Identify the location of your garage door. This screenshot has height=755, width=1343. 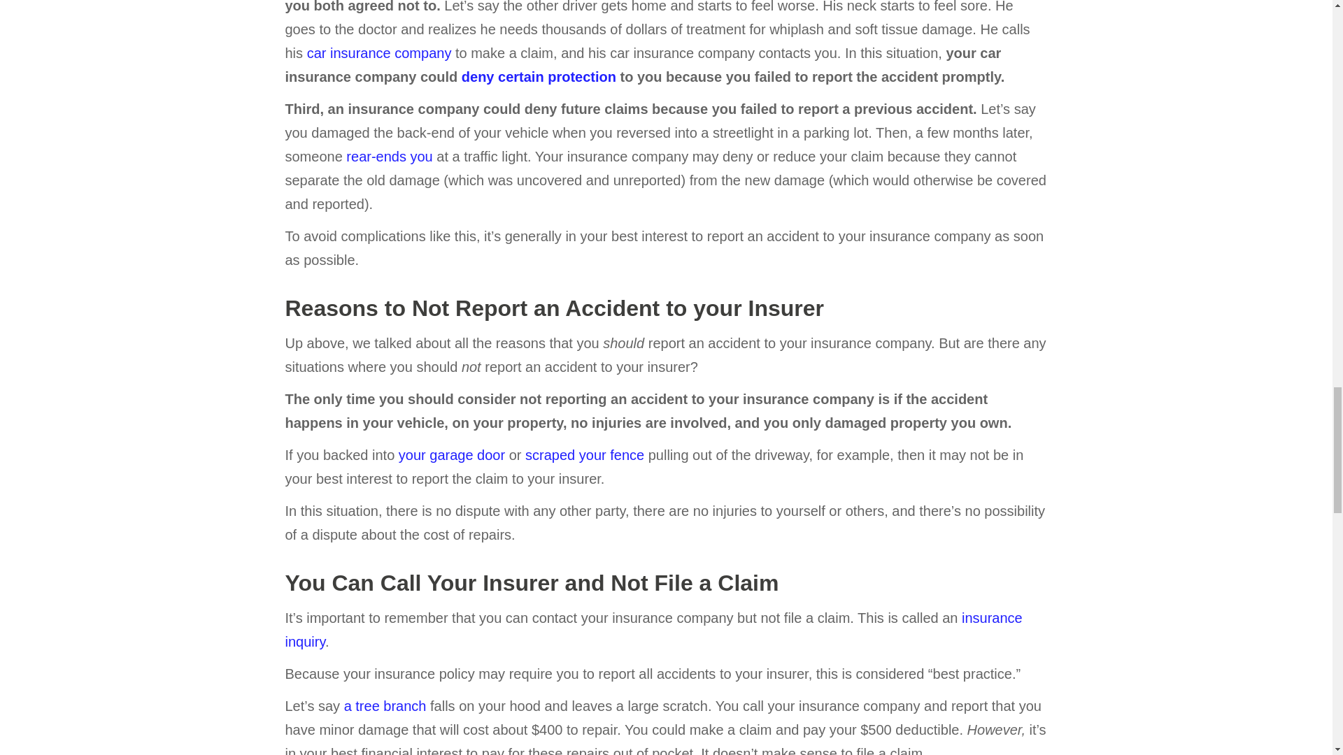
(452, 455).